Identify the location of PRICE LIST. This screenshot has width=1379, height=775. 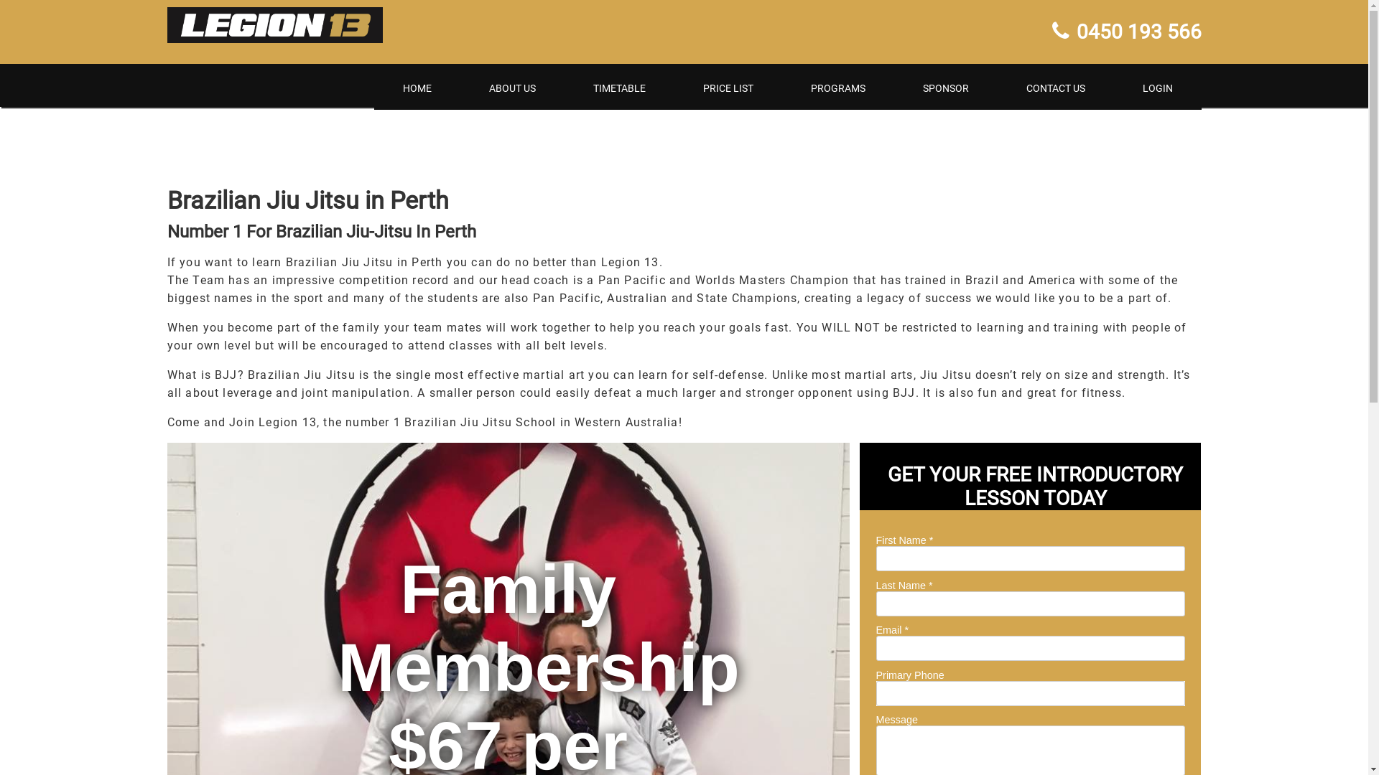
(728, 88).